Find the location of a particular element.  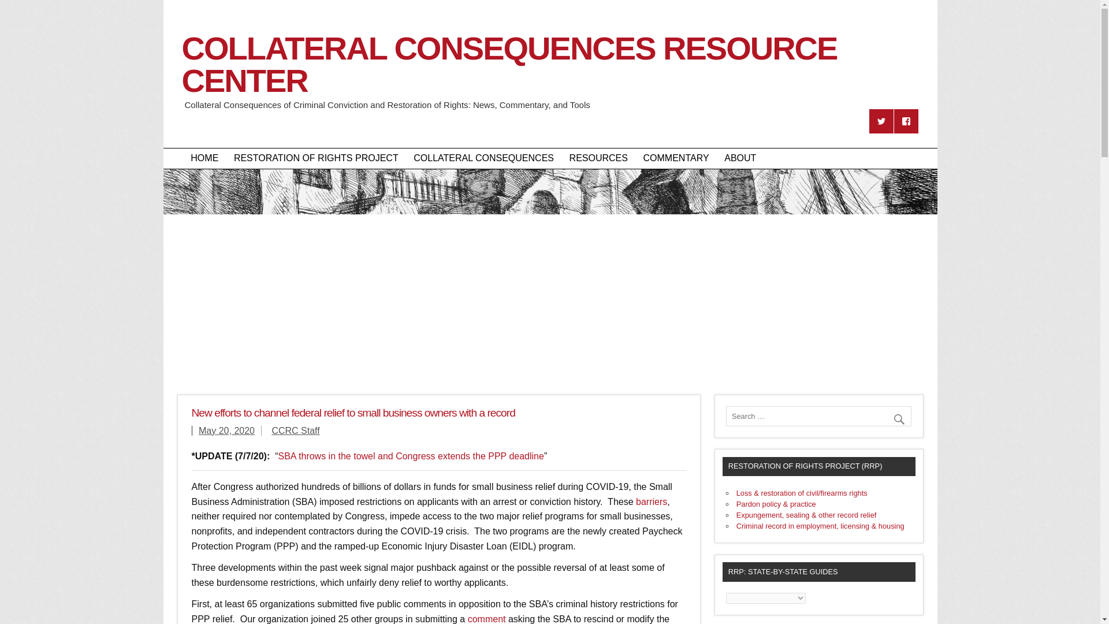

8:00 am is located at coordinates (226, 430).